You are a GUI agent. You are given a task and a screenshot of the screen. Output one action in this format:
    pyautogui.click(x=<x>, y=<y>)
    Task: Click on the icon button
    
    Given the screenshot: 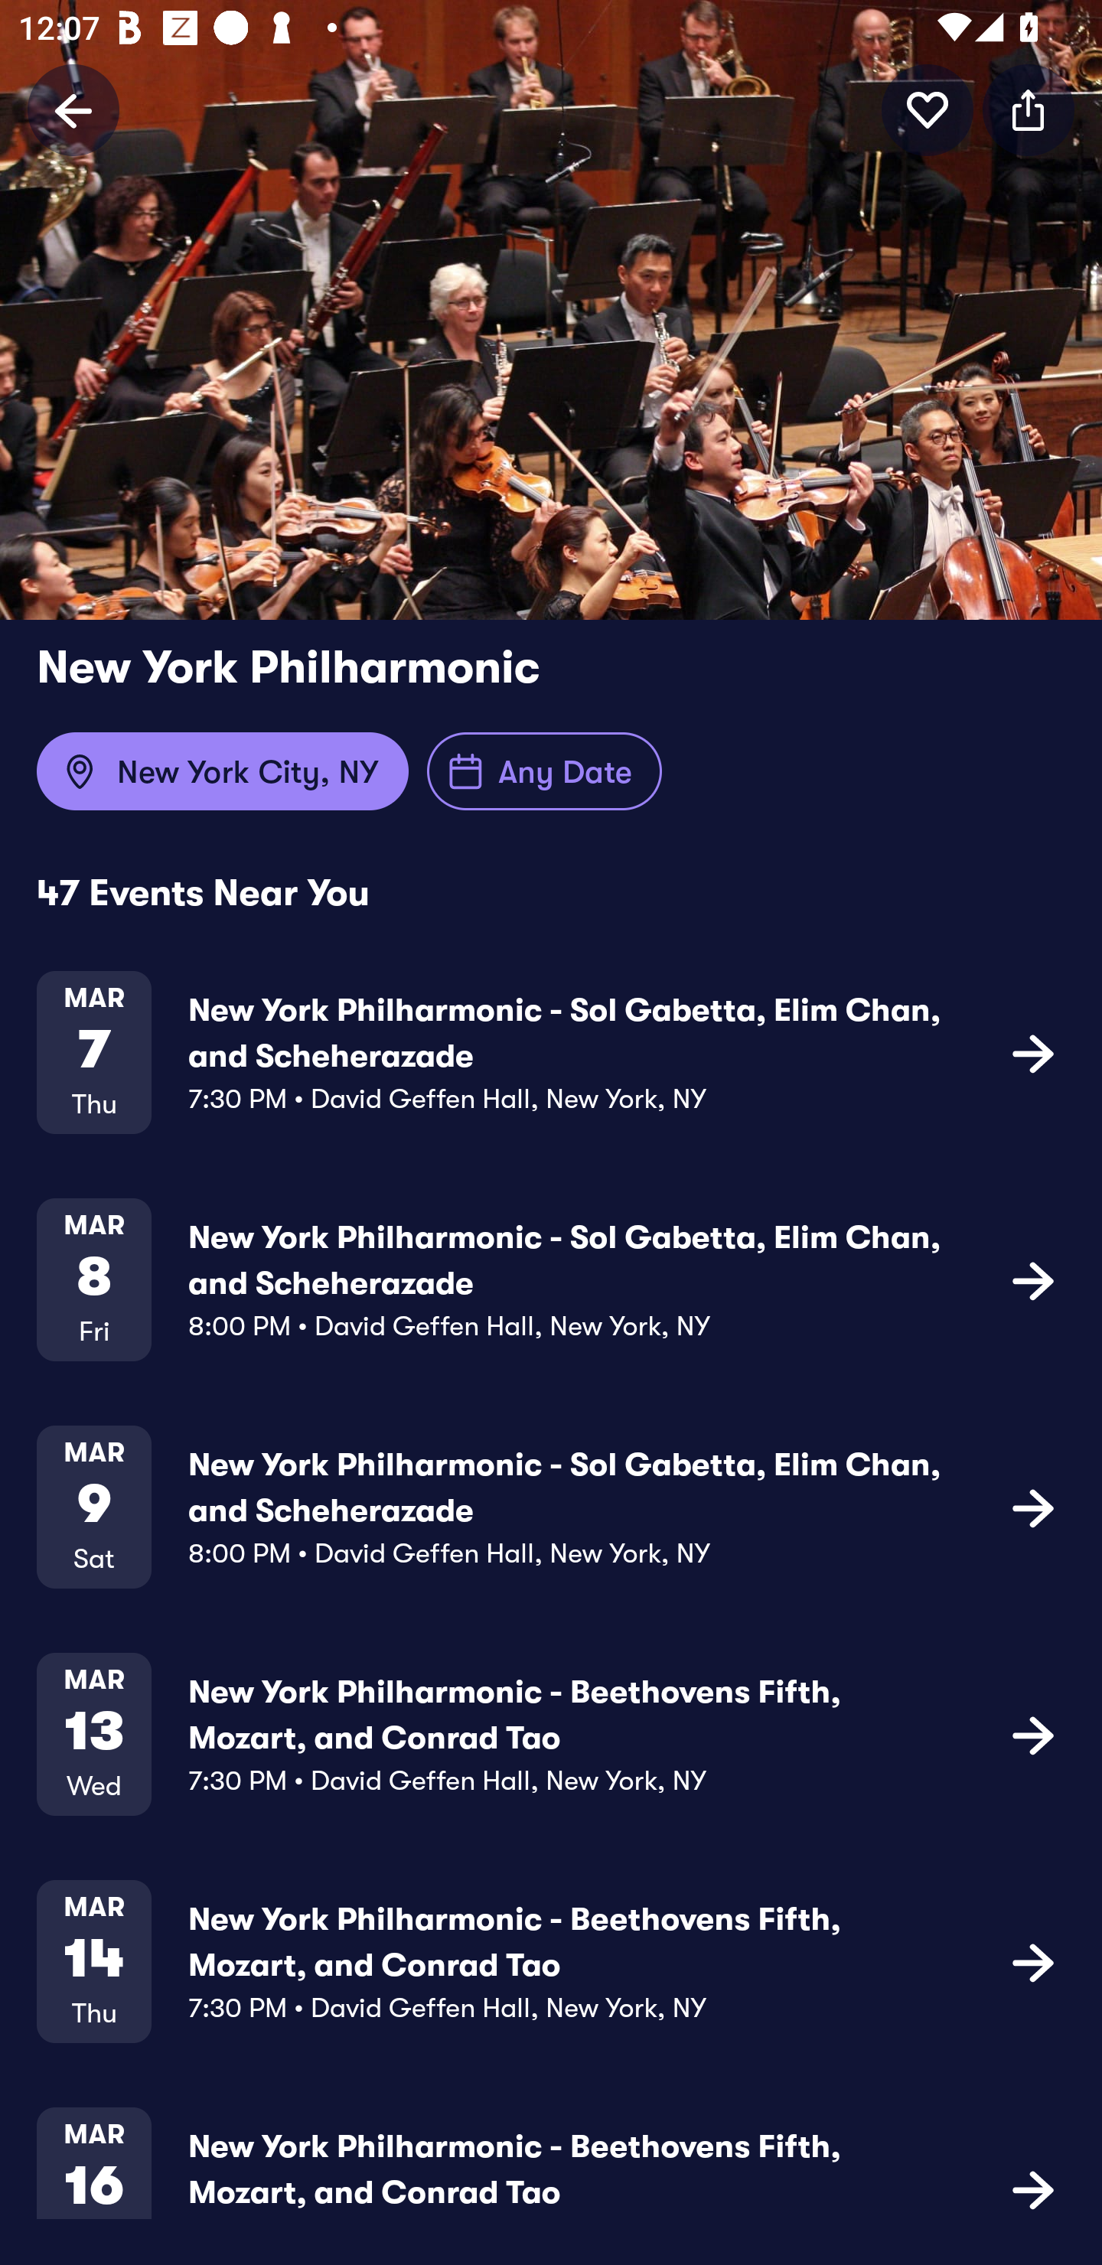 What is the action you would take?
    pyautogui.click(x=1033, y=1734)
    